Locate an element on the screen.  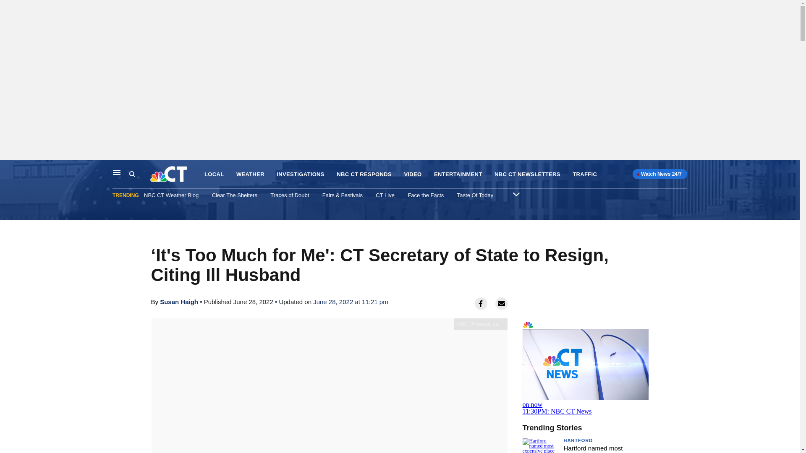
NBC CT Weather Blog is located at coordinates (364, 174).